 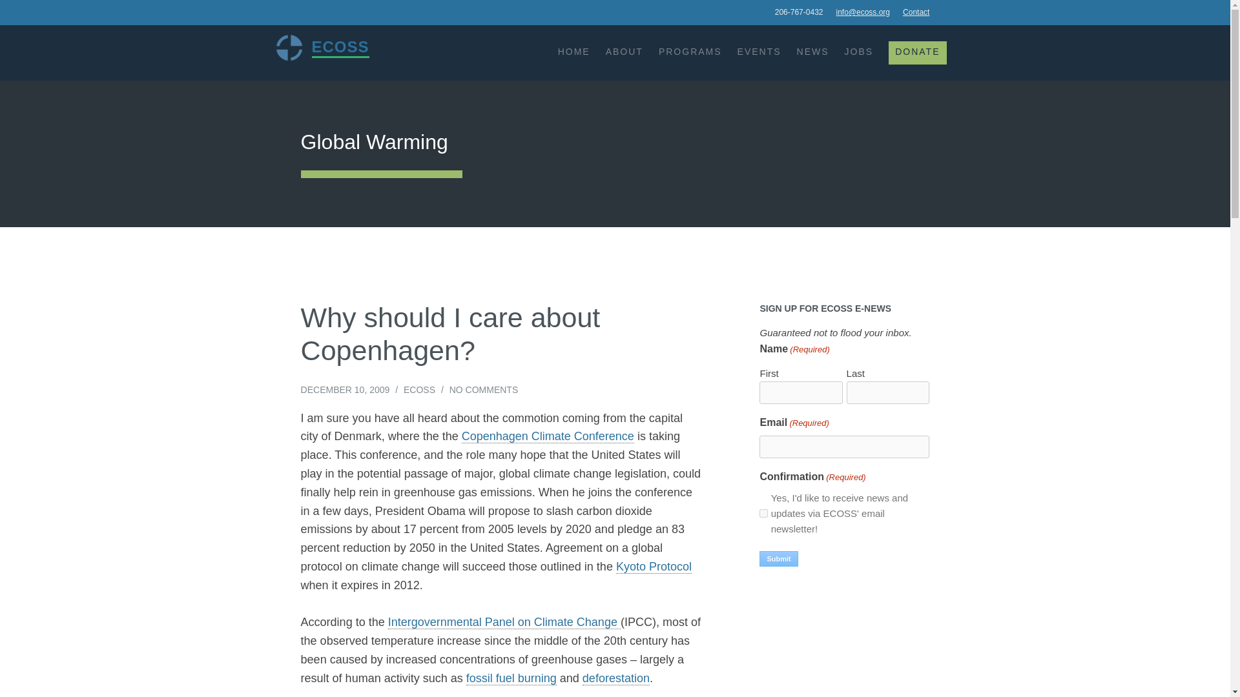 What do you see at coordinates (451, 334) in the screenshot?
I see `Why should I care about Copenhagen?` at bounding box center [451, 334].